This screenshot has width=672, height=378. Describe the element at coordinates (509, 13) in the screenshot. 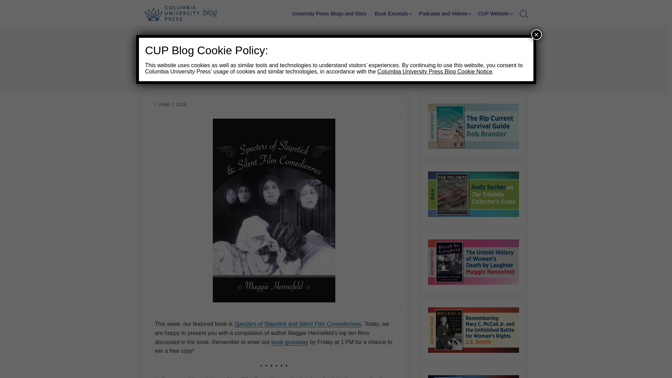

I see `New Books` at that location.